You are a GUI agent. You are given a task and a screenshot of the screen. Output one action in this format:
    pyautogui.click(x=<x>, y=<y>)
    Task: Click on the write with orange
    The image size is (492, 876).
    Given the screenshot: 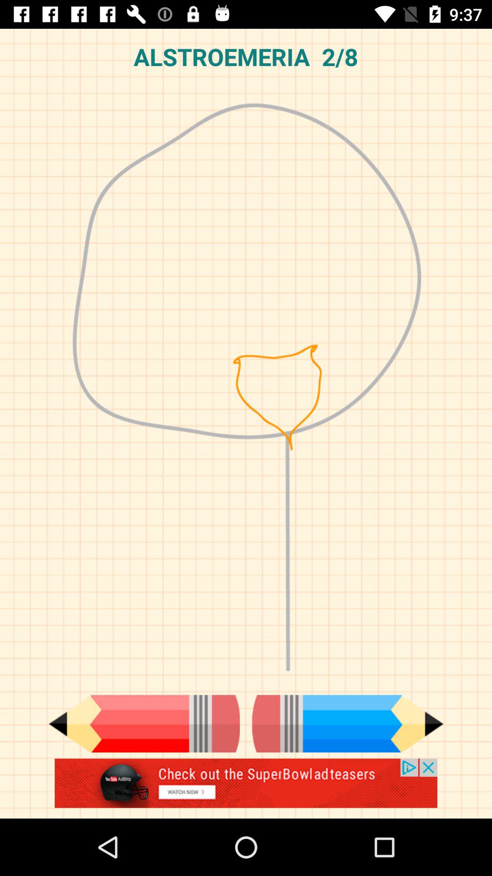 What is the action you would take?
    pyautogui.click(x=144, y=724)
    